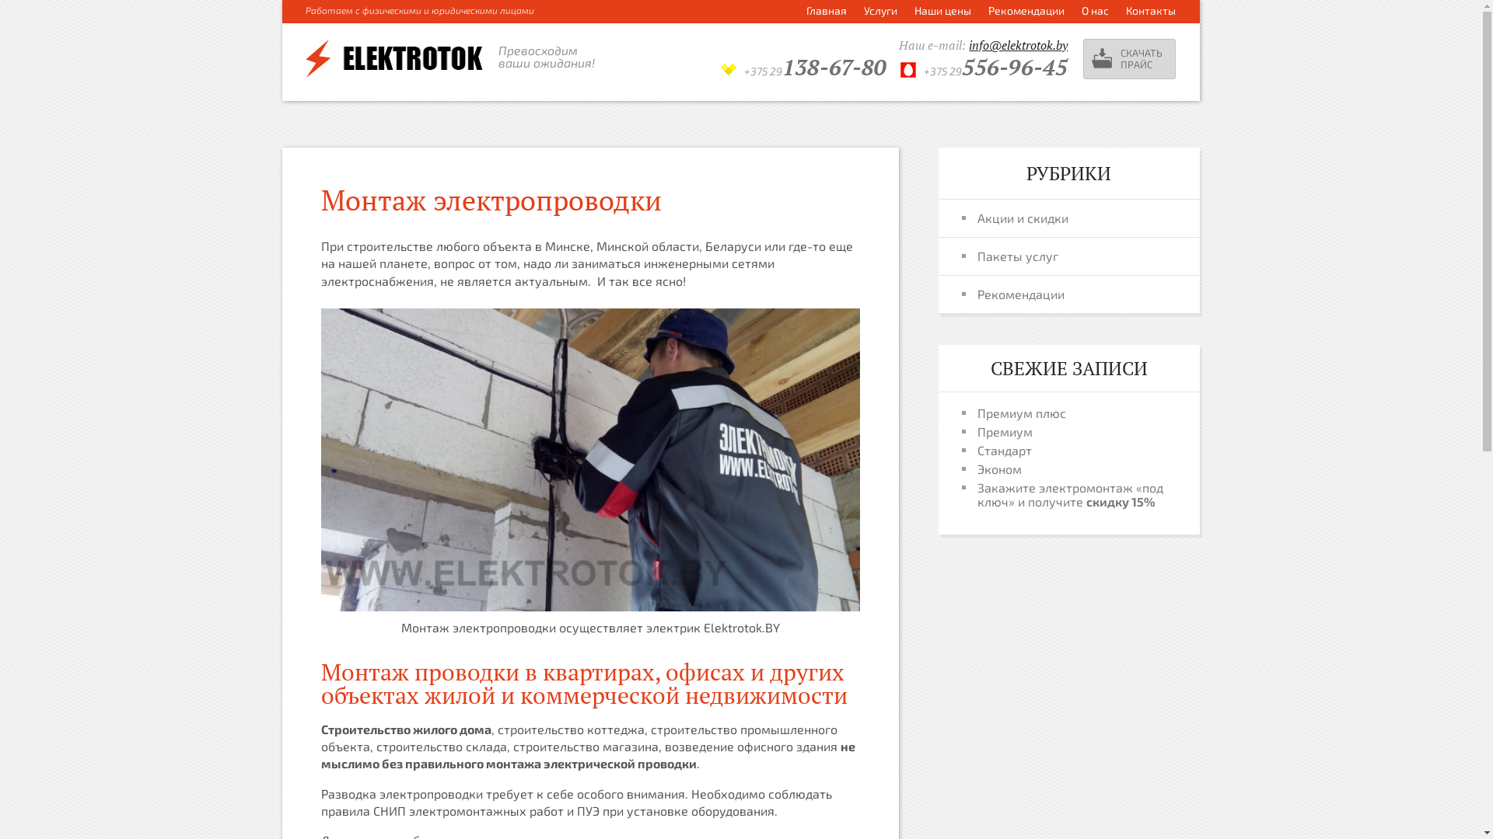 The height and width of the screenshot is (839, 1493). Describe the element at coordinates (1019, 45) in the screenshot. I see `info@elektrotok.by` at that location.